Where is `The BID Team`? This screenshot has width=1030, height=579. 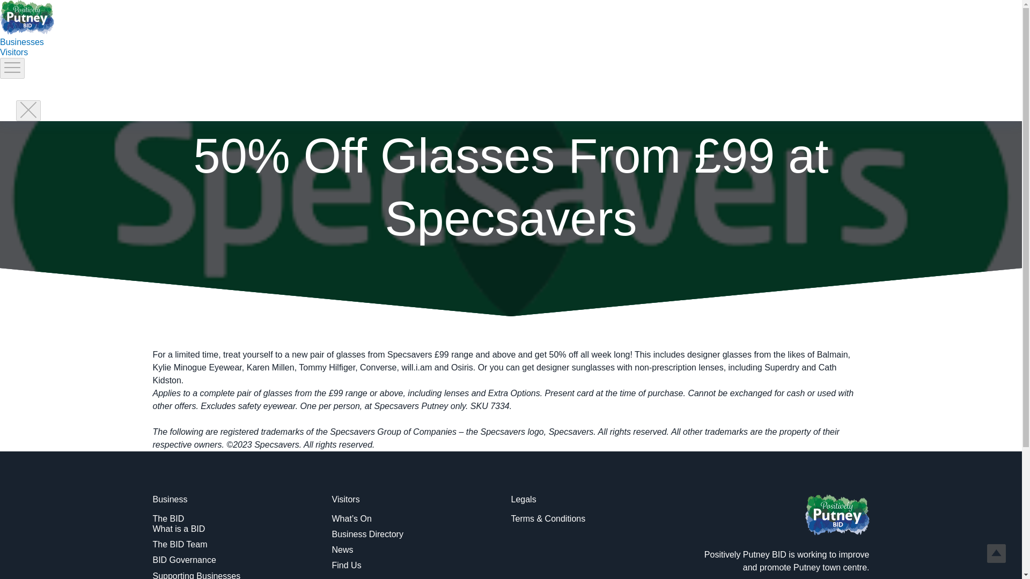 The BID Team is located at coordinates (179, 544).